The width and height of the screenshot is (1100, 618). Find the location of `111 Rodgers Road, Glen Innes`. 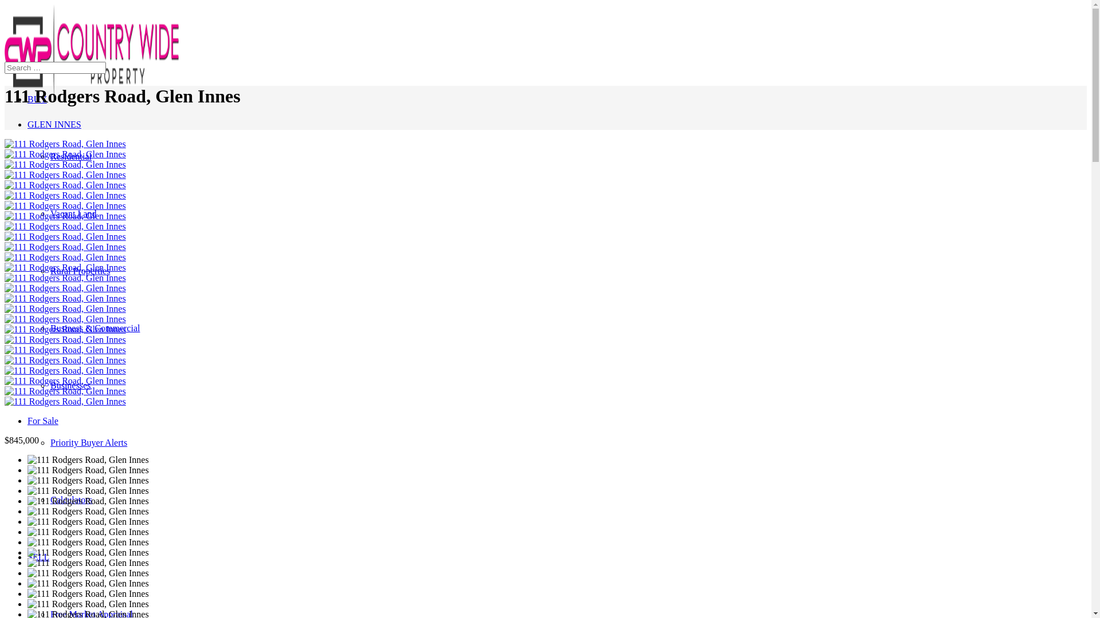

111 Rodgers Road, Glen Innes is located at coordinates (65, 330).